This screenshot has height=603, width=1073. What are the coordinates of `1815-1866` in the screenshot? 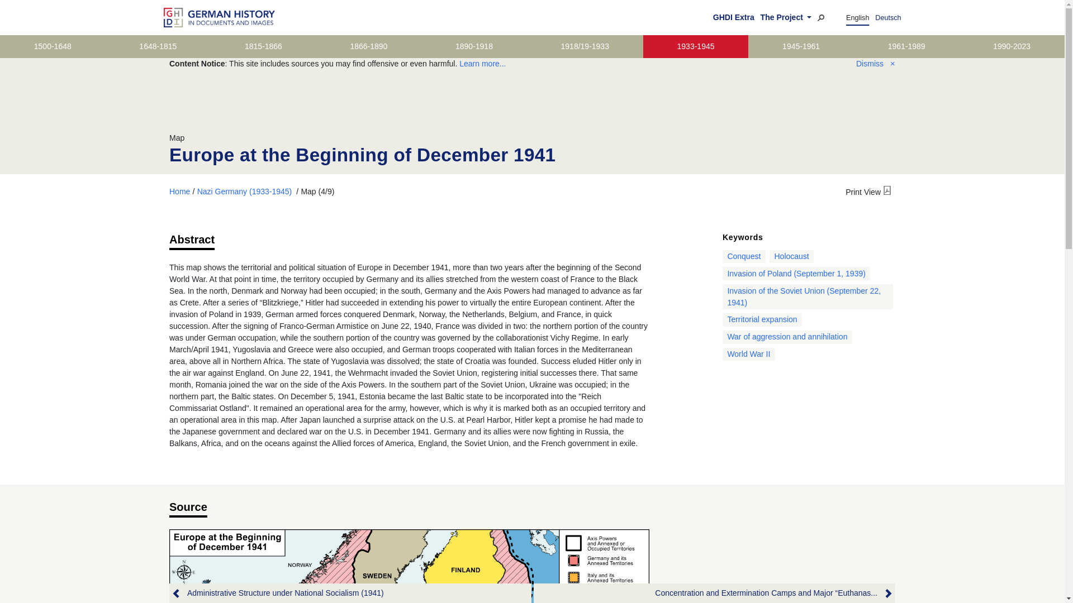 It's located at (263, 46).